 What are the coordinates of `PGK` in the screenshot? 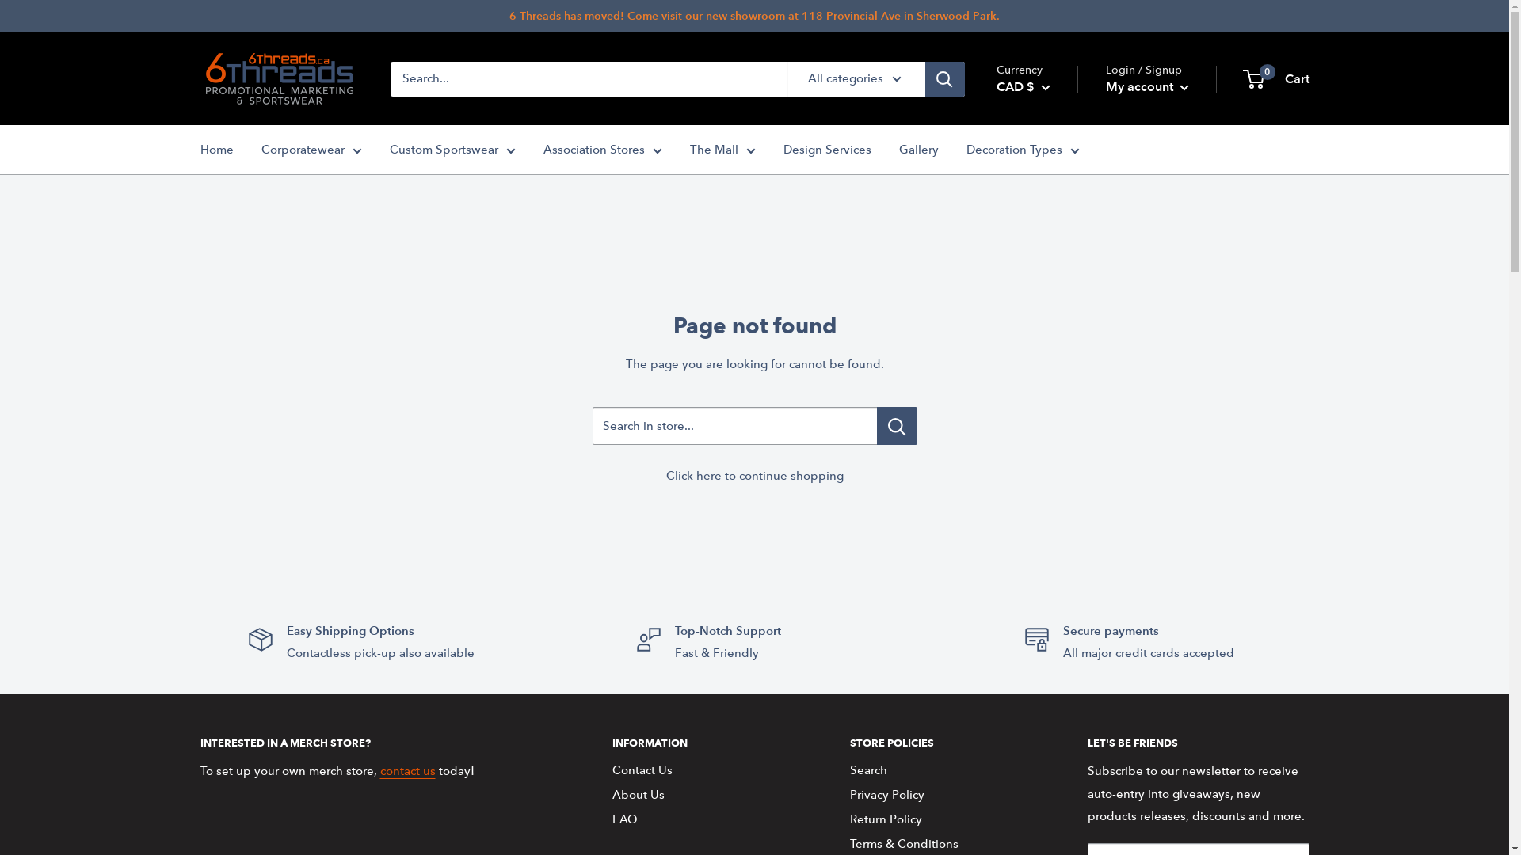 It's located at (242, 158).